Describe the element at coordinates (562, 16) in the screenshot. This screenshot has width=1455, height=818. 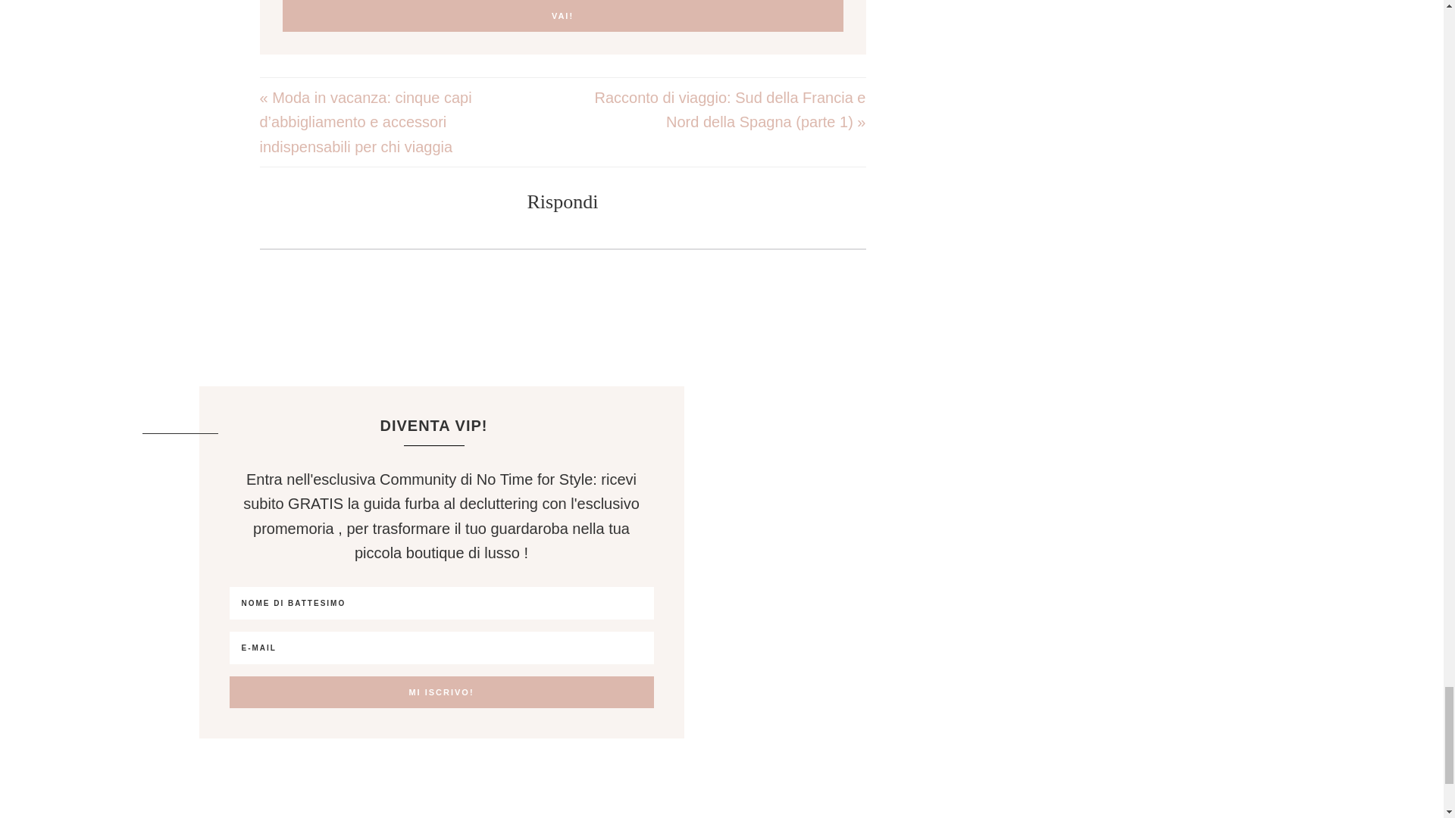
I see `Vai!` at that location.